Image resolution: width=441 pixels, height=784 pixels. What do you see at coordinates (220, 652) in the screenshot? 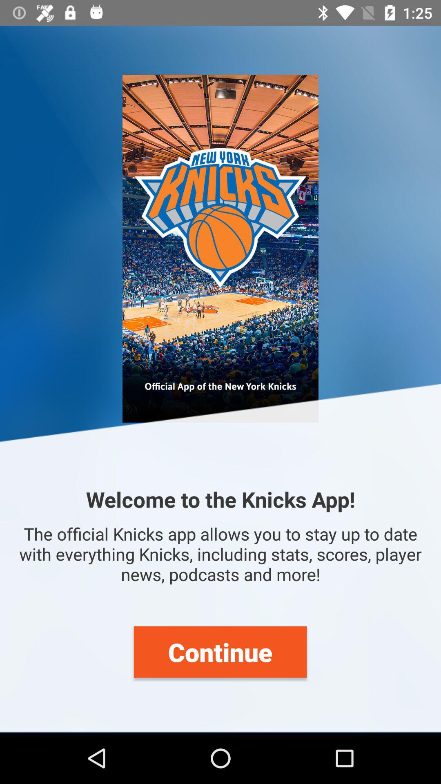
I see `click the icon below the official knicks` at bounding box center [220, 652].